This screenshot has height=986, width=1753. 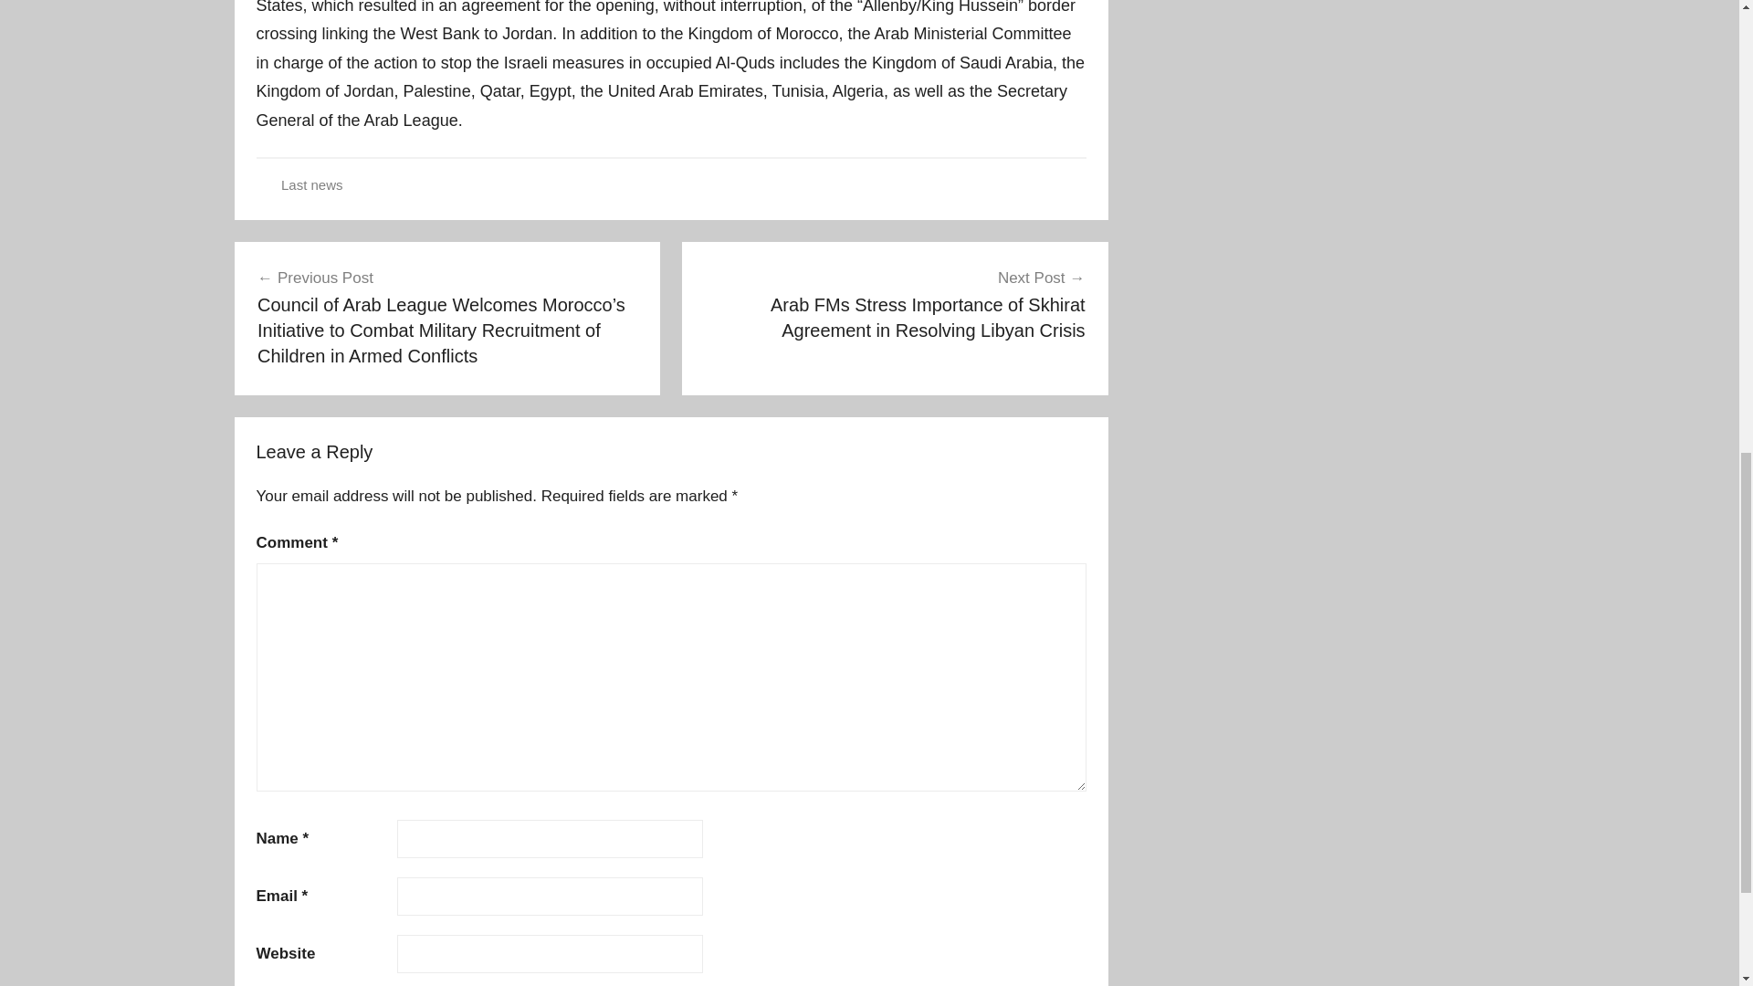 What do you see at coordinates (312, 184) in the screenshot?
I see `Last news` at bounding box center [312, 184].